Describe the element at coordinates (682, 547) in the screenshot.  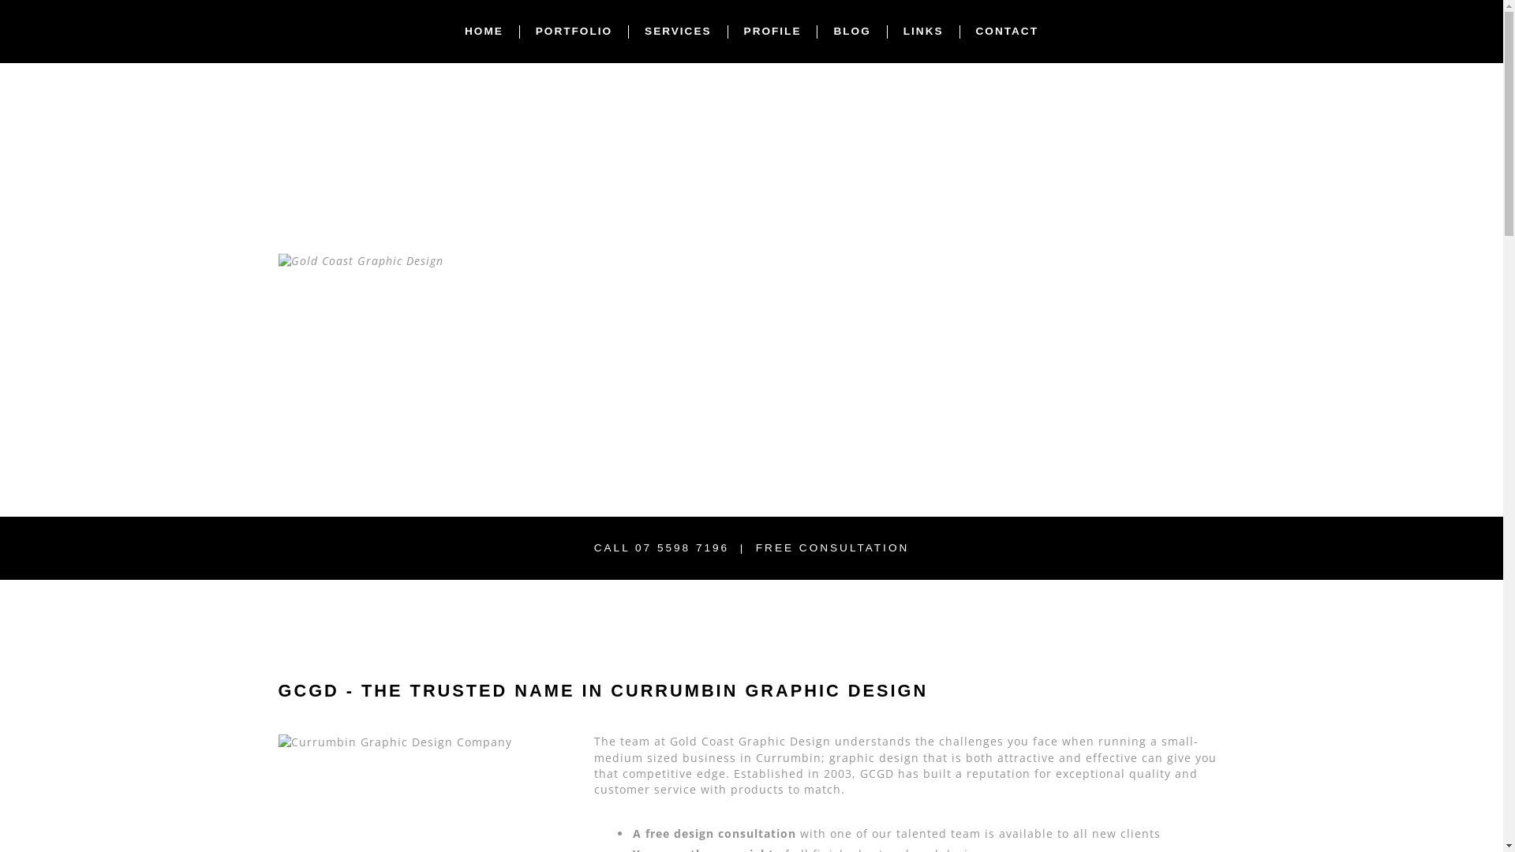
I see `07 5598 7196` at that location.